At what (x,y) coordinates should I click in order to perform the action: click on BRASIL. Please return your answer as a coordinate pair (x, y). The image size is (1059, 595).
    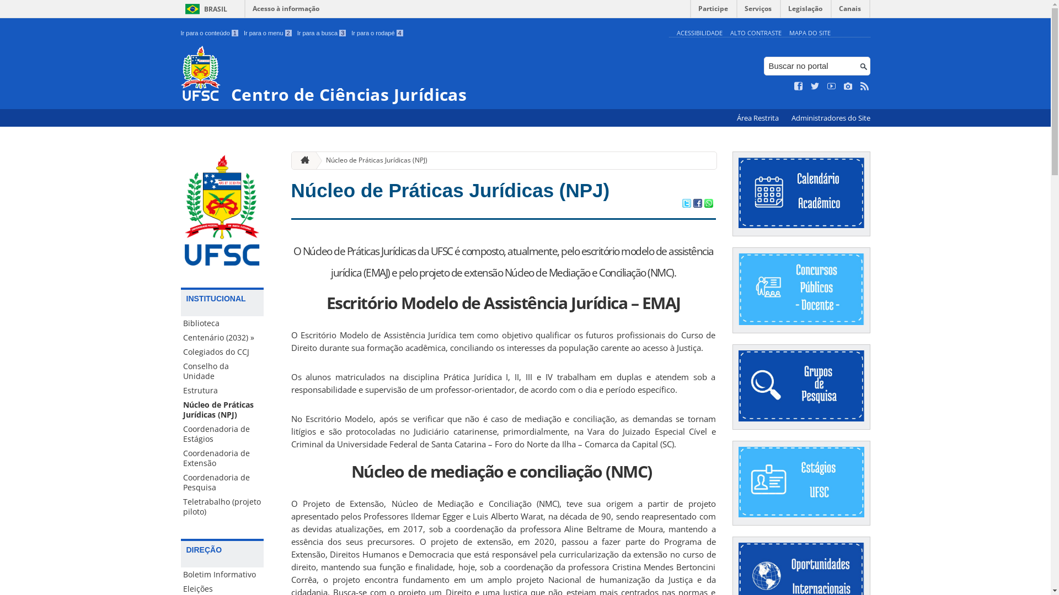
    Looking at the image, I should click on (204, 9).